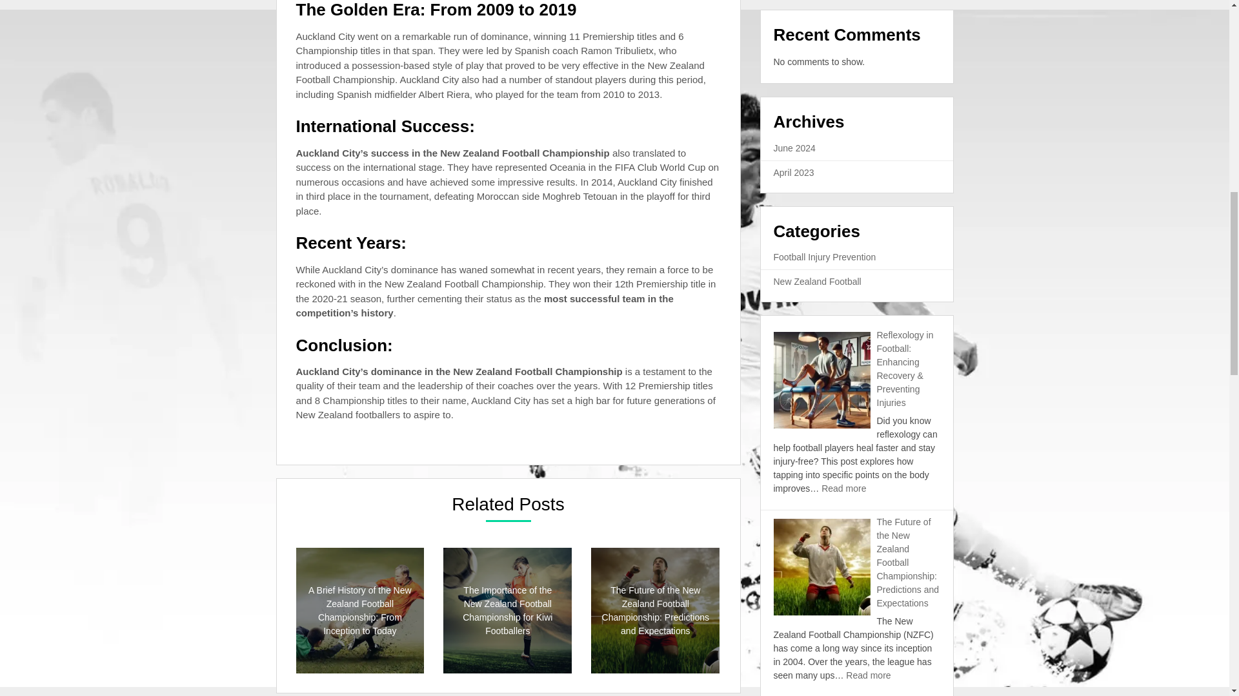 The width and height of the screenshot is (1239, 696). What do you see at coordinates (794, 173) in the screenshot?
I see `April 2023` at bounding box center [794, 173].